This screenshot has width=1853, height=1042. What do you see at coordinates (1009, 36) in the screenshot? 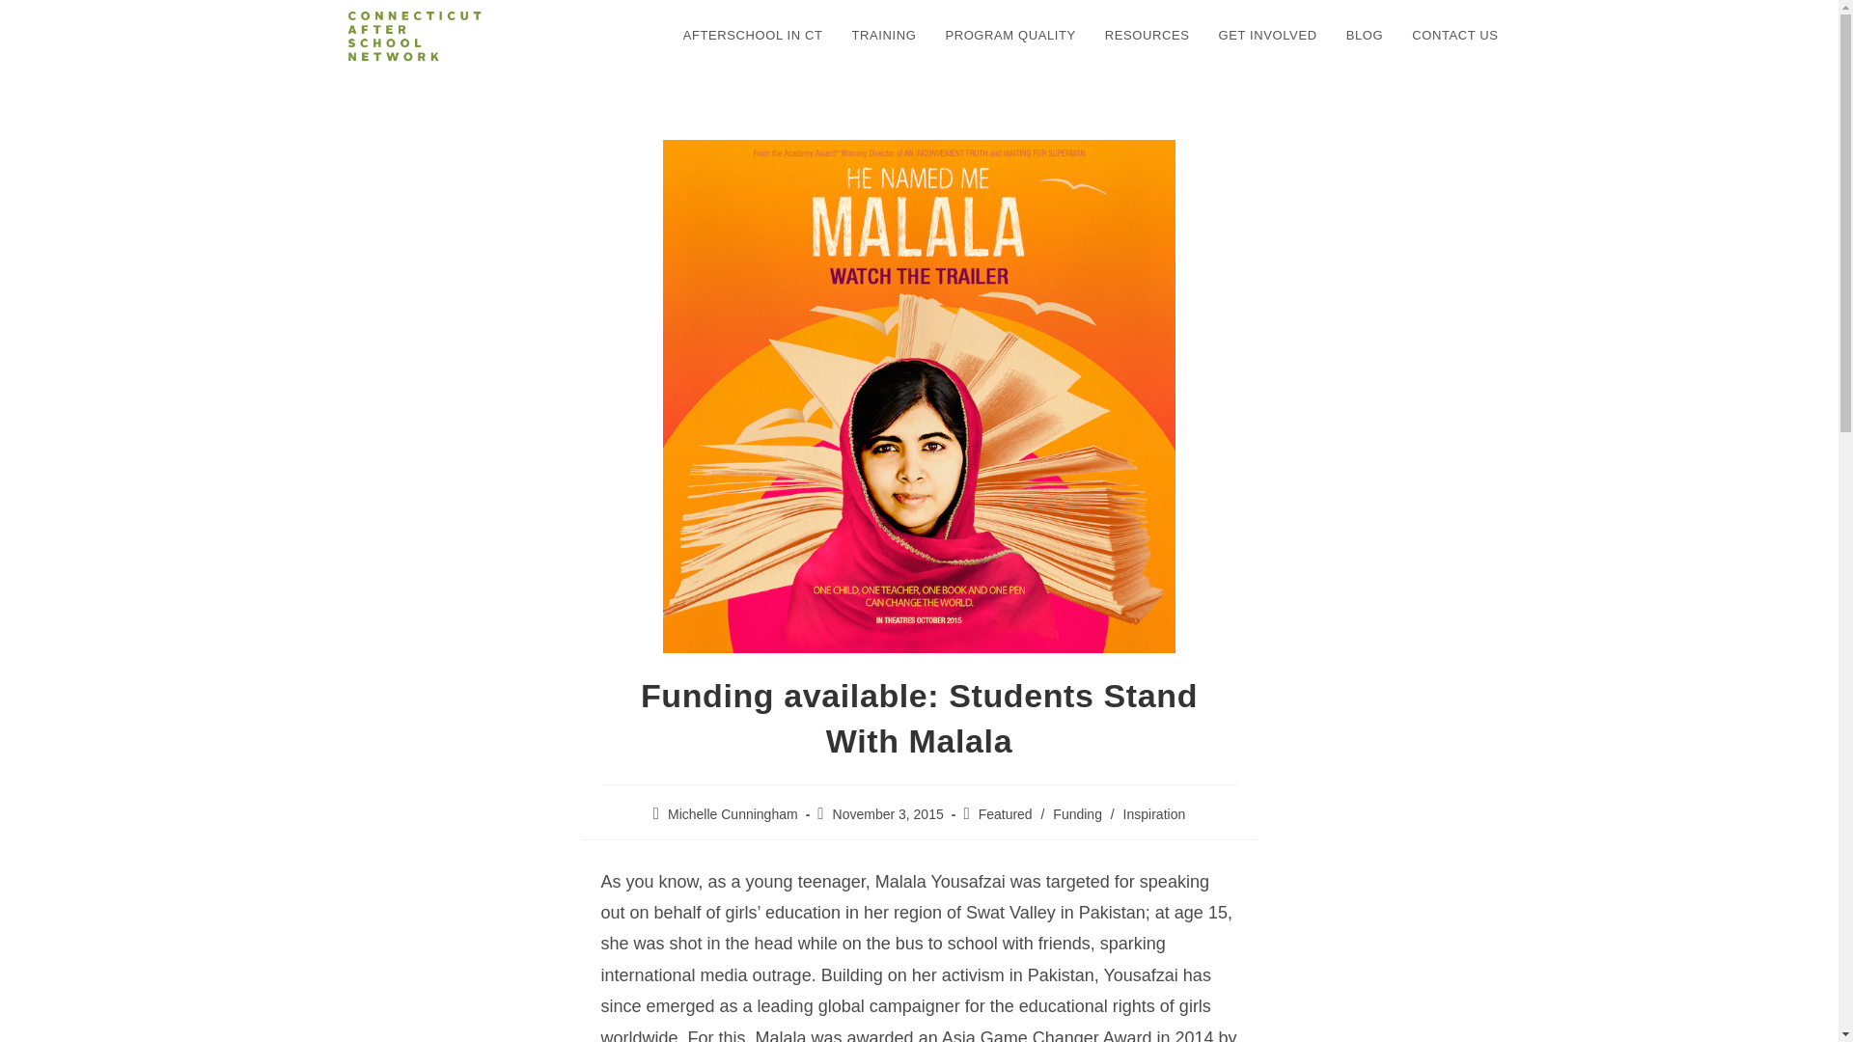
I see `PROGRAM QUALITY` at bounding box center [1009, 36].